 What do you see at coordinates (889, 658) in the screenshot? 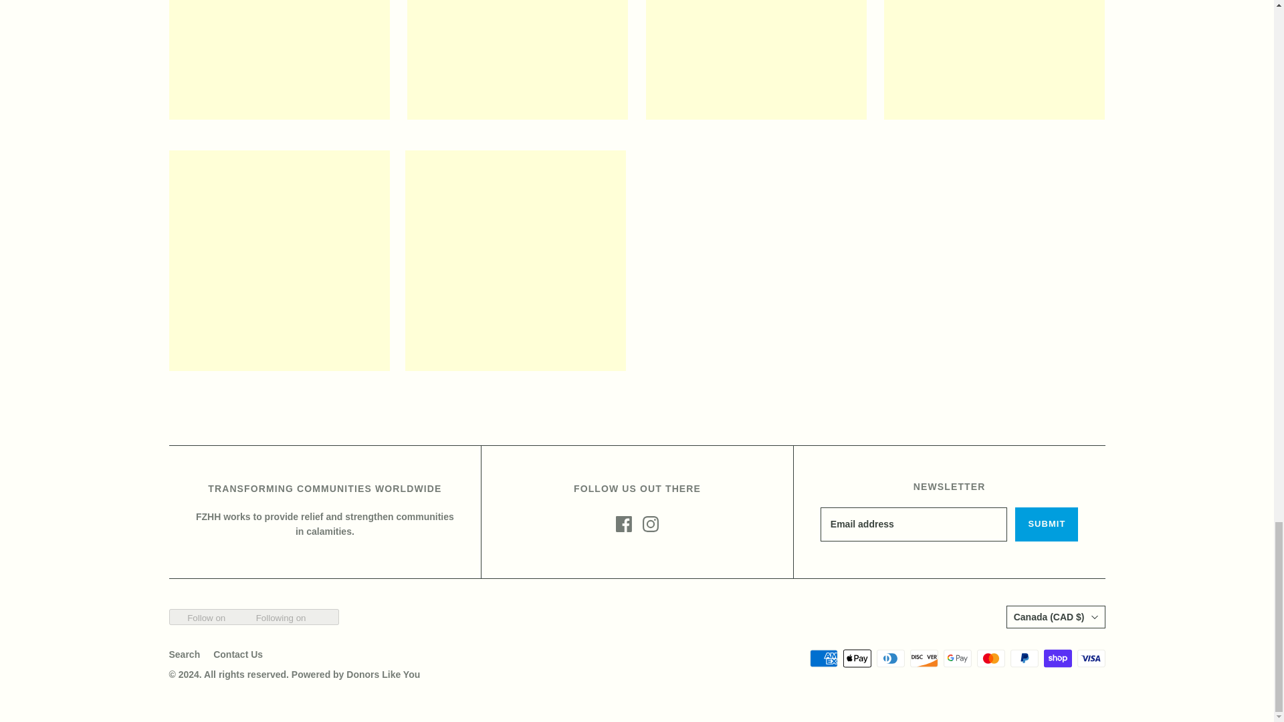
I see `Diners Club` at bounding box center [889, 658].